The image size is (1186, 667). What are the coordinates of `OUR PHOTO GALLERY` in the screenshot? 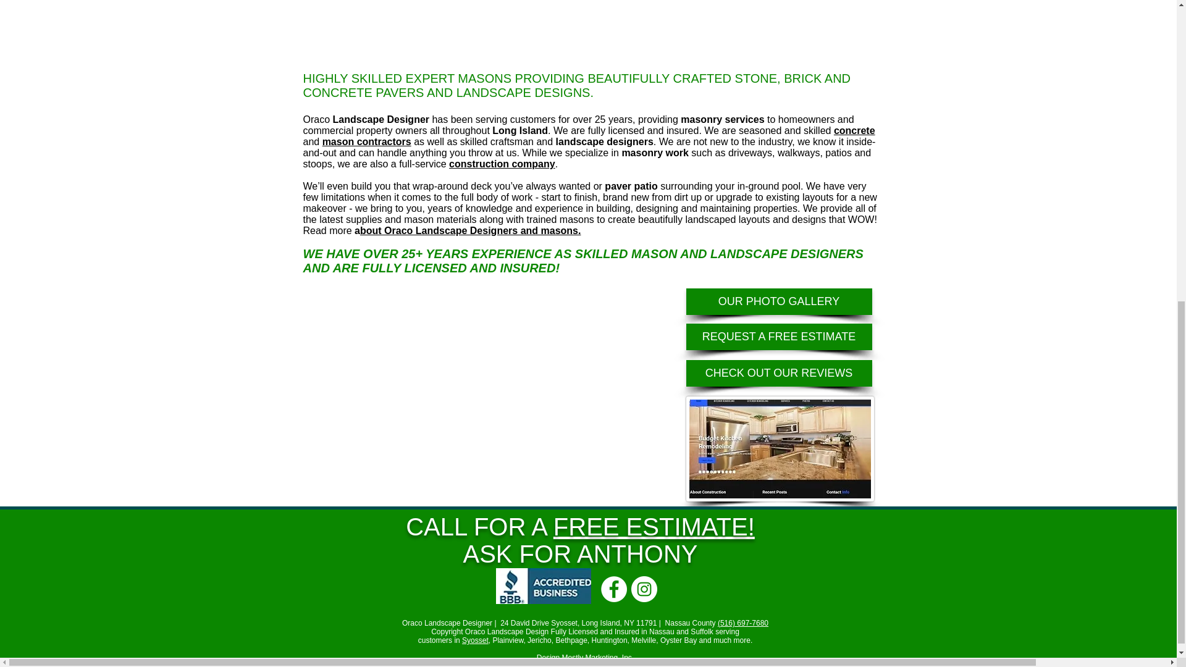 It's located at (778, 301).